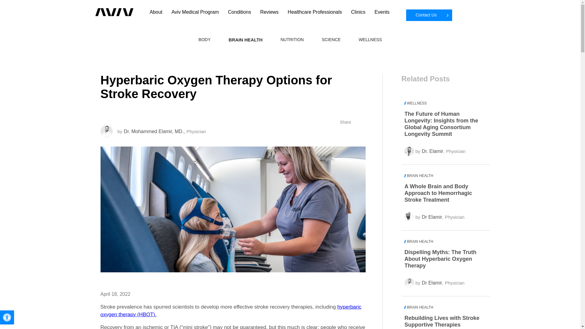  I want to click on Contact Us, so click(429, 15).